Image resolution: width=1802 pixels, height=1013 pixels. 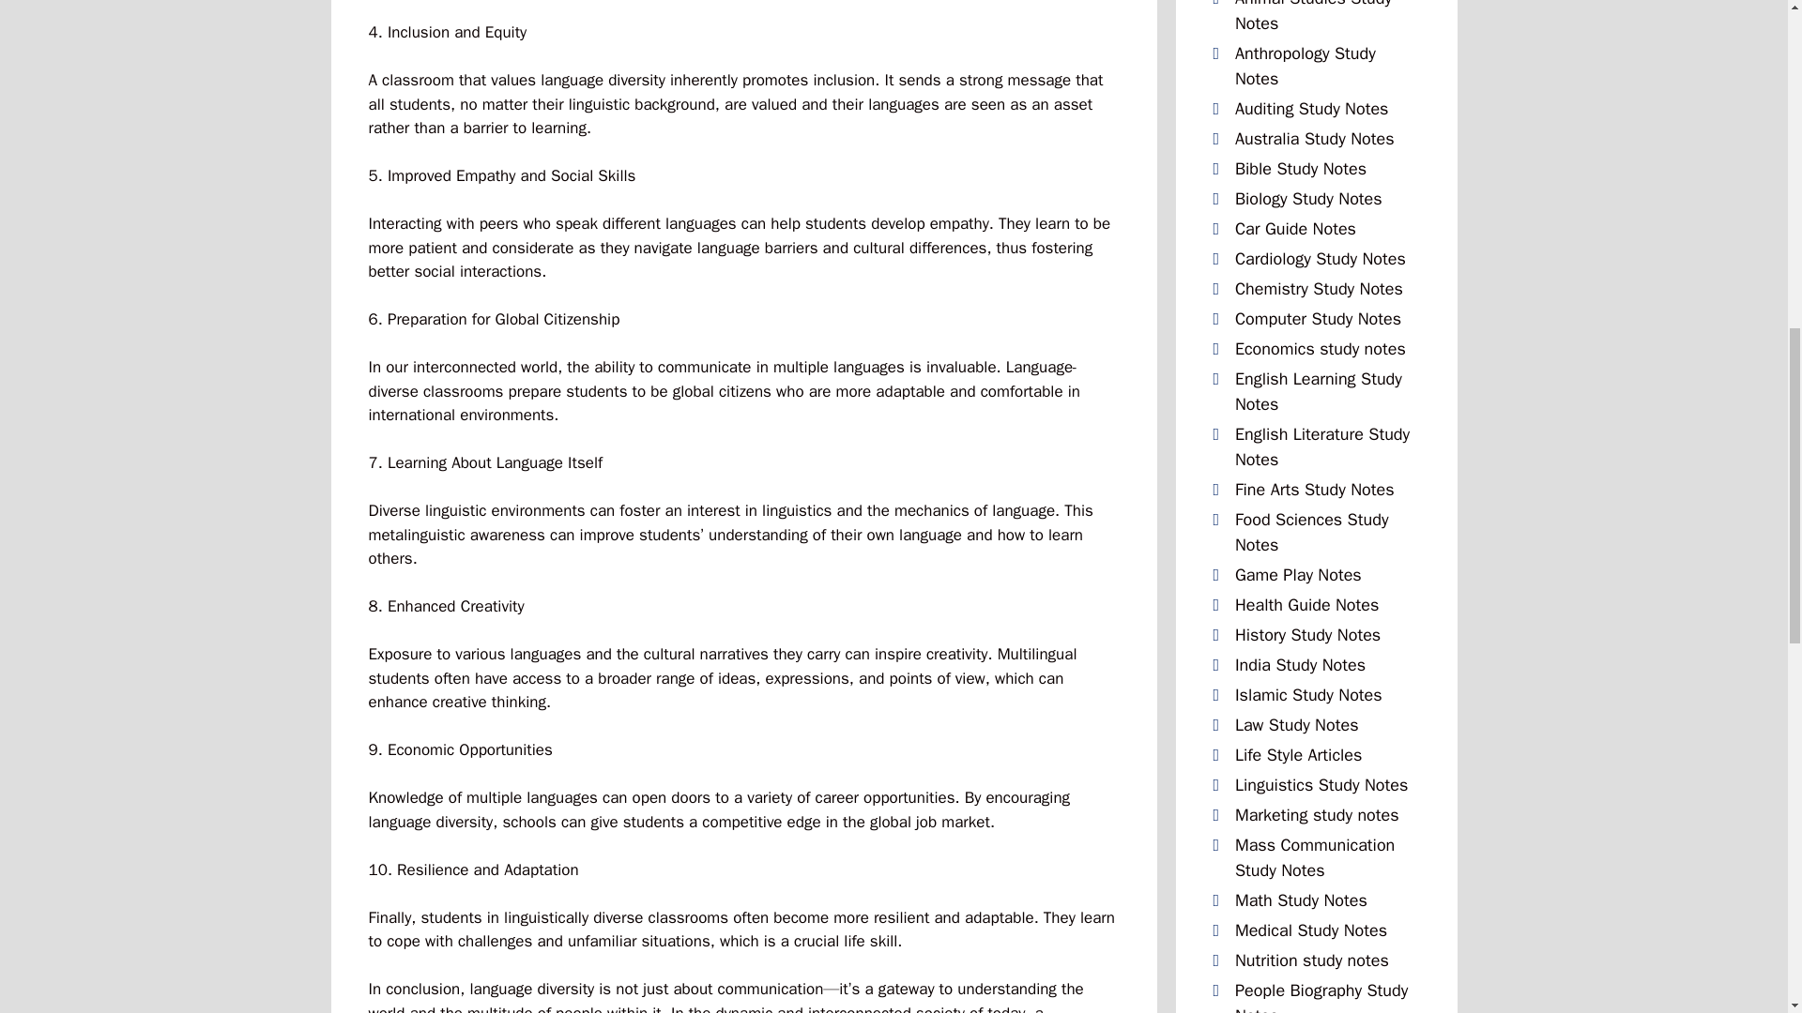 What do you see at coordinates (1312, 16) in the screenshot?
I see `Animal Studies Study Notes` at bounding box center [1312, 16].